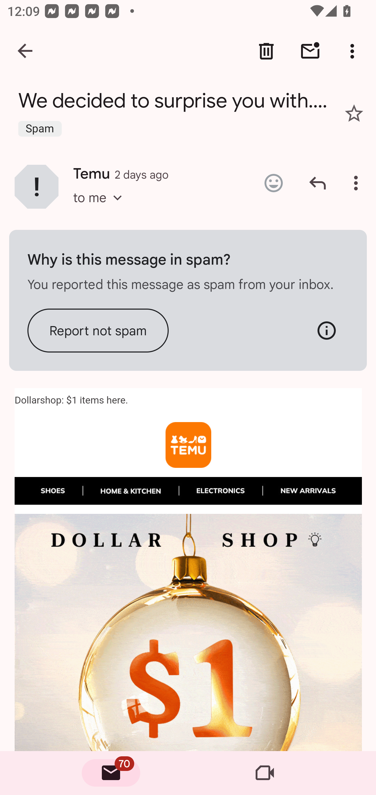 The height and width of the screenshot is (795, 376). I want to click on Add star, so click(354, 113).